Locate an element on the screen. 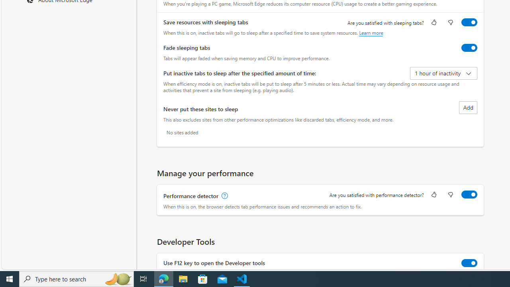  Microsoft Edge - 1 running window is located at coordinates (164, 279).